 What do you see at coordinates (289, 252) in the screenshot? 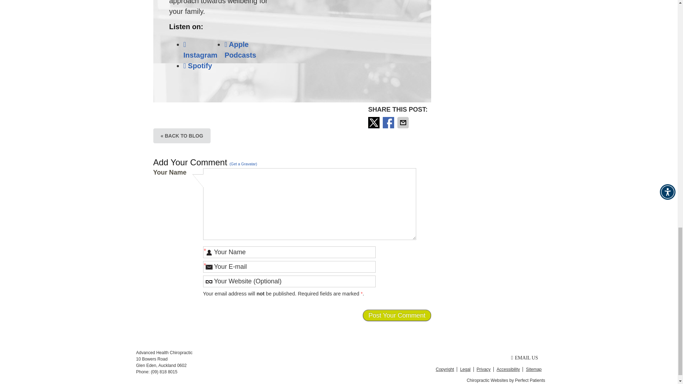
I see `Your Name` at bounding box center [289, 252].